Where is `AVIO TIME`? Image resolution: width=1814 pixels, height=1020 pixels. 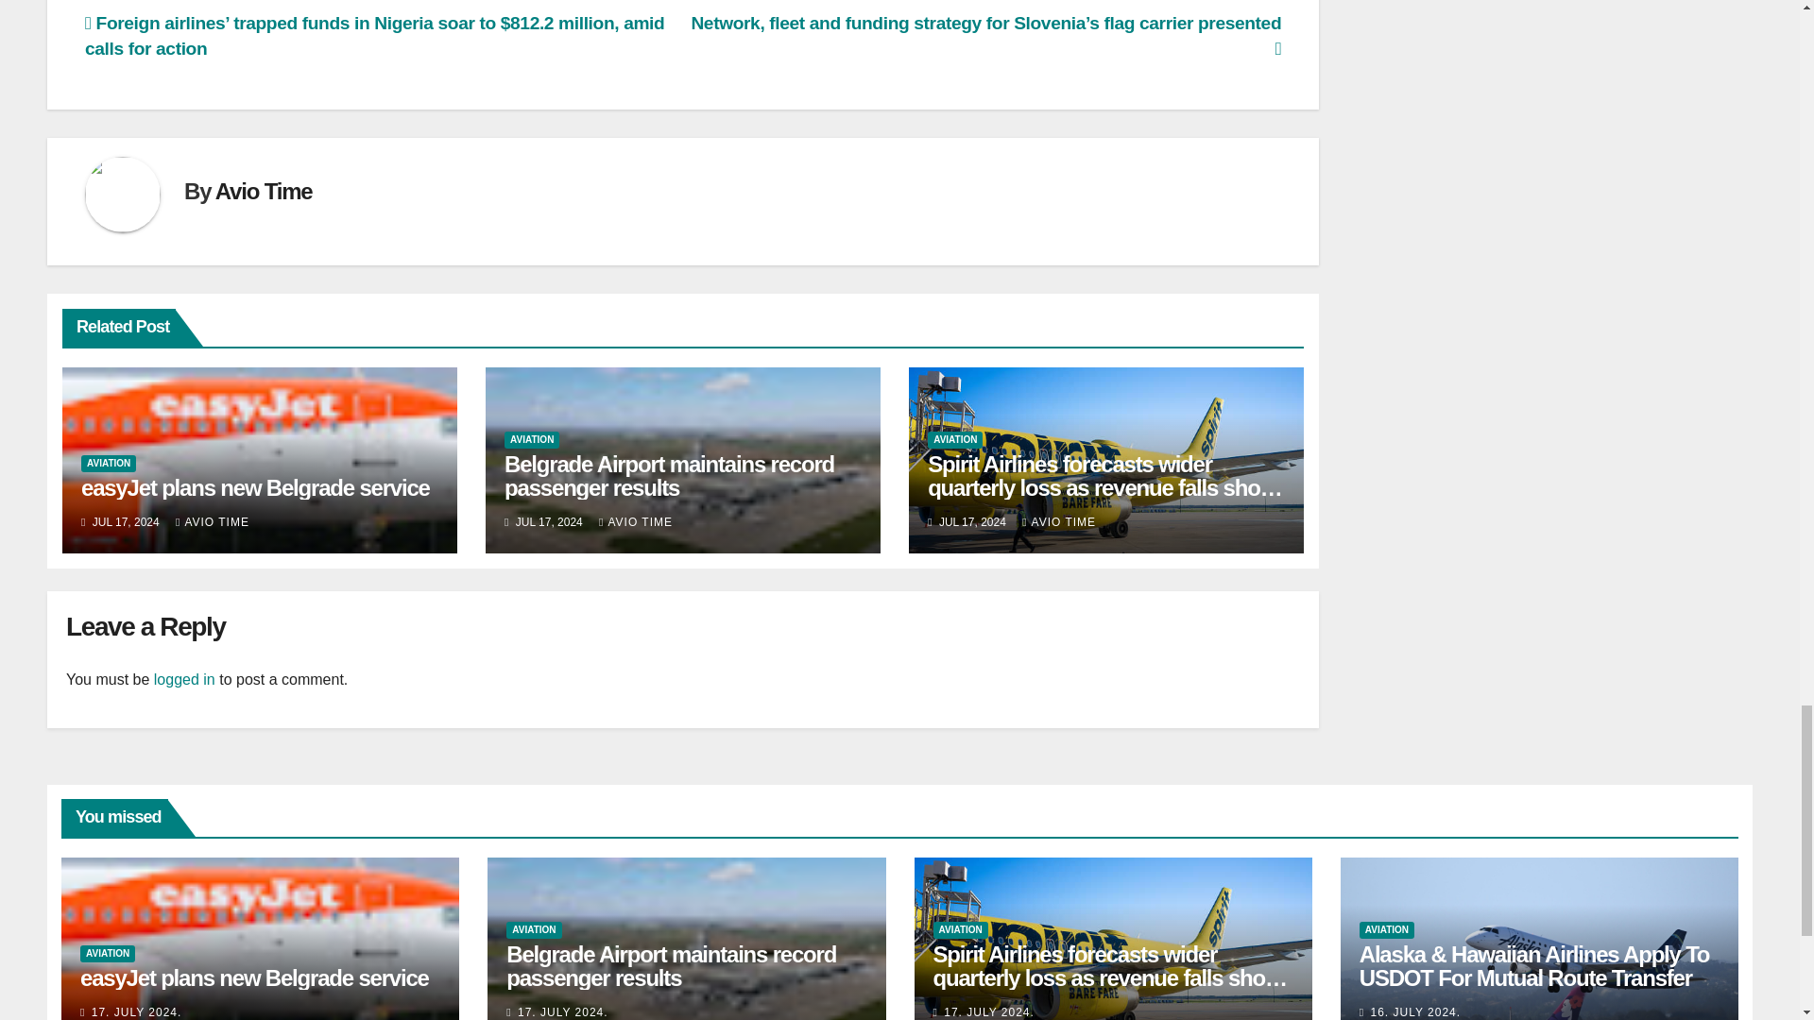 AVIO TIME is located at coordinates (213, 522).